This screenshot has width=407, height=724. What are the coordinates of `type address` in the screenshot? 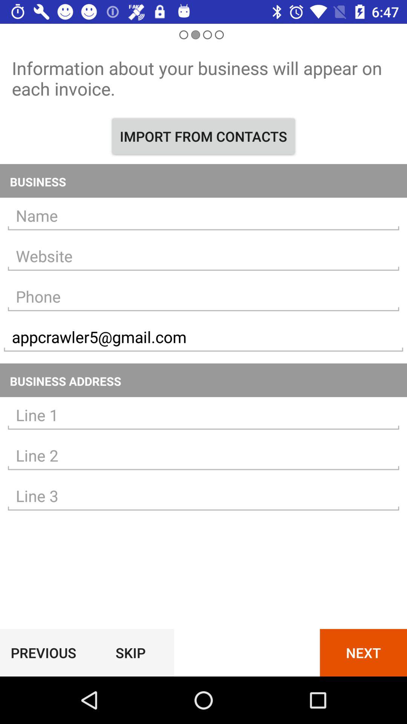 It's located at (203, 456).